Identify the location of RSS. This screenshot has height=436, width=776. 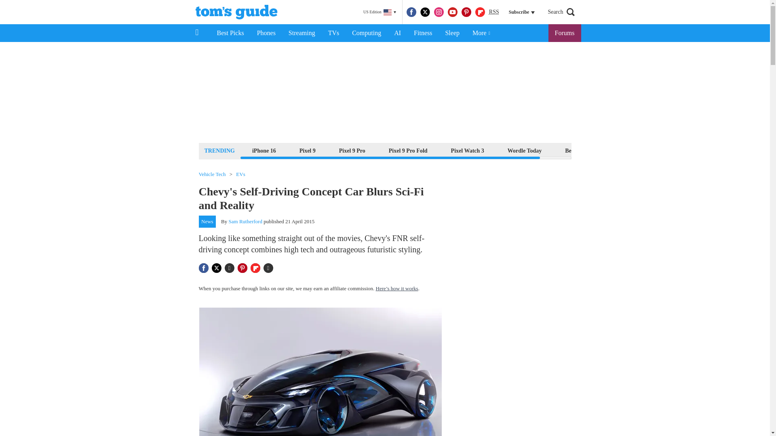
(494, 12).